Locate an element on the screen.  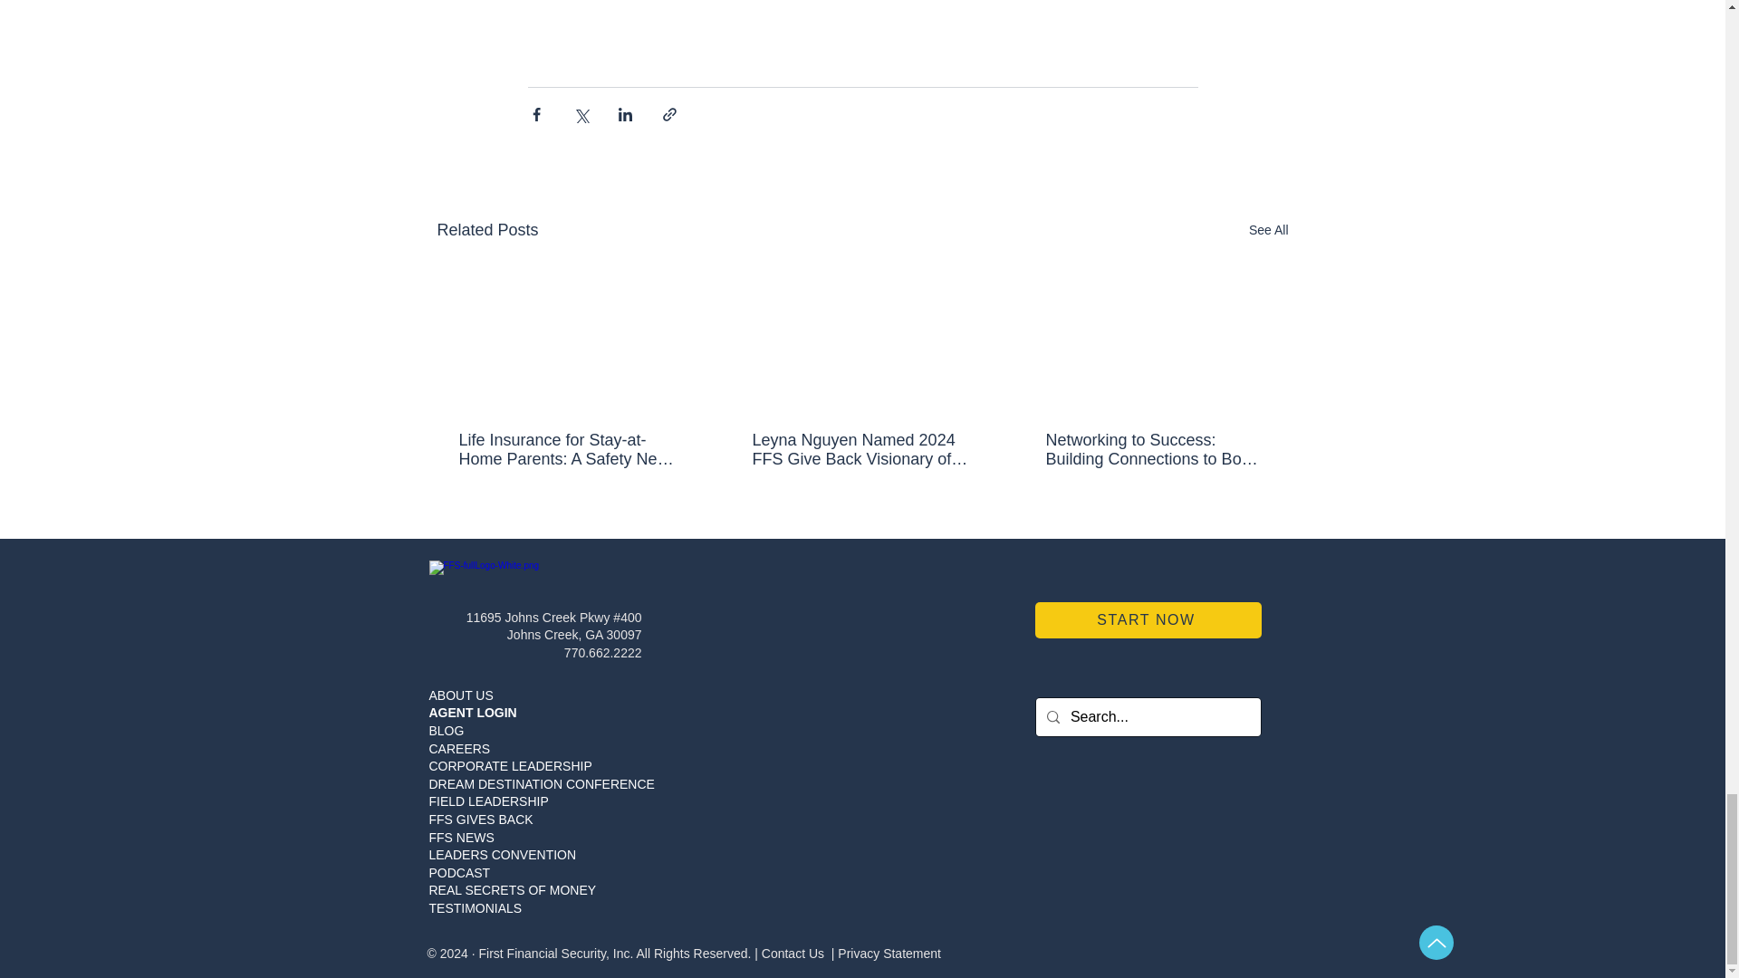
FFS NEWS is located at coordinates (462, 837).